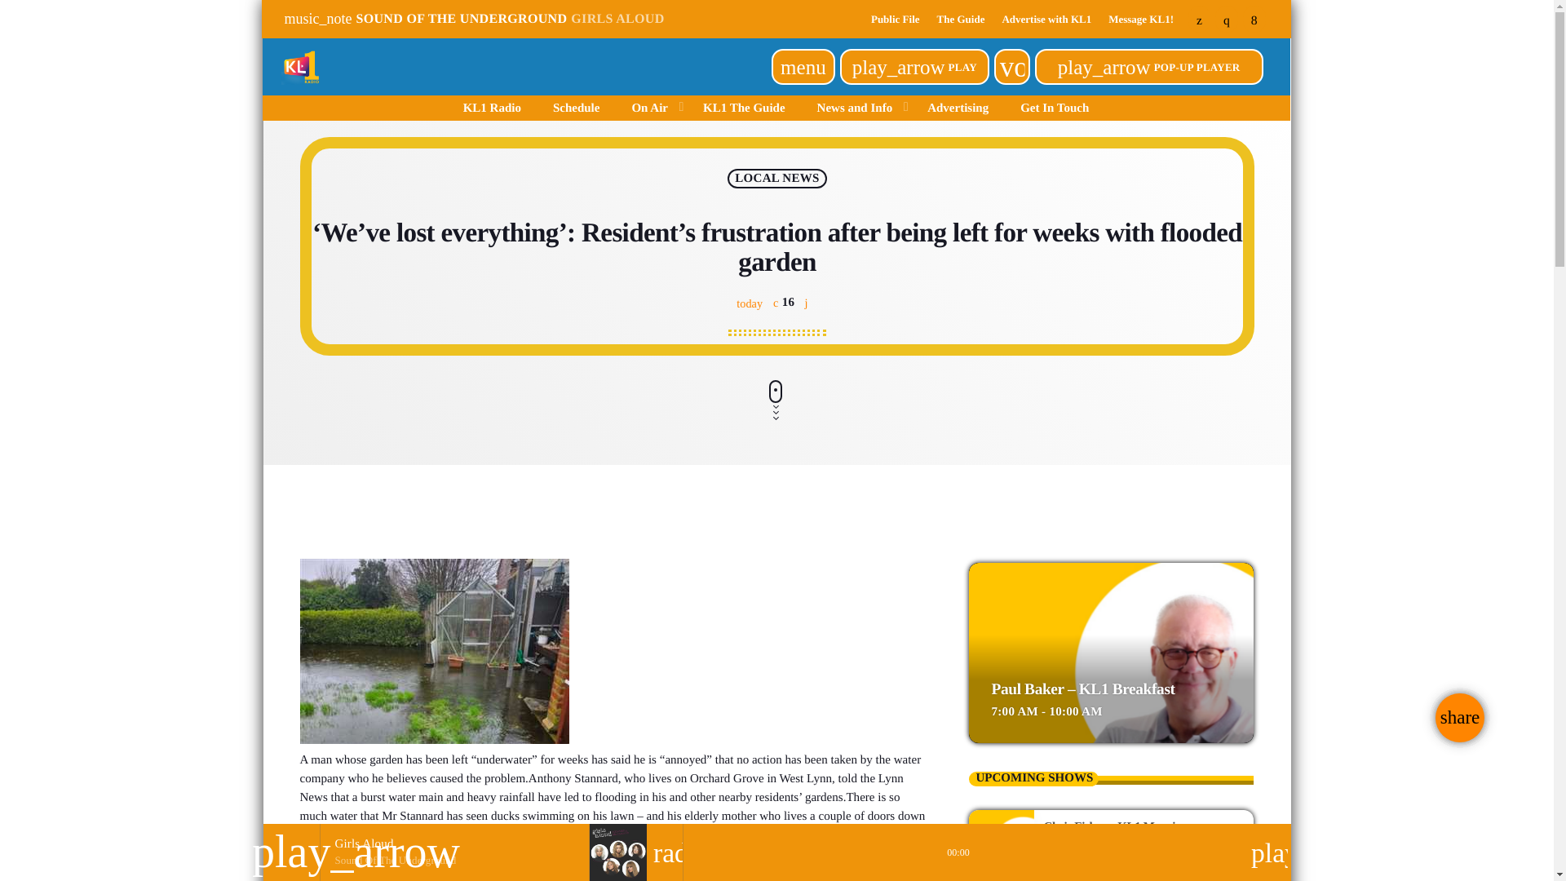  I want to click on Get In Touch, so click(1055, 108).